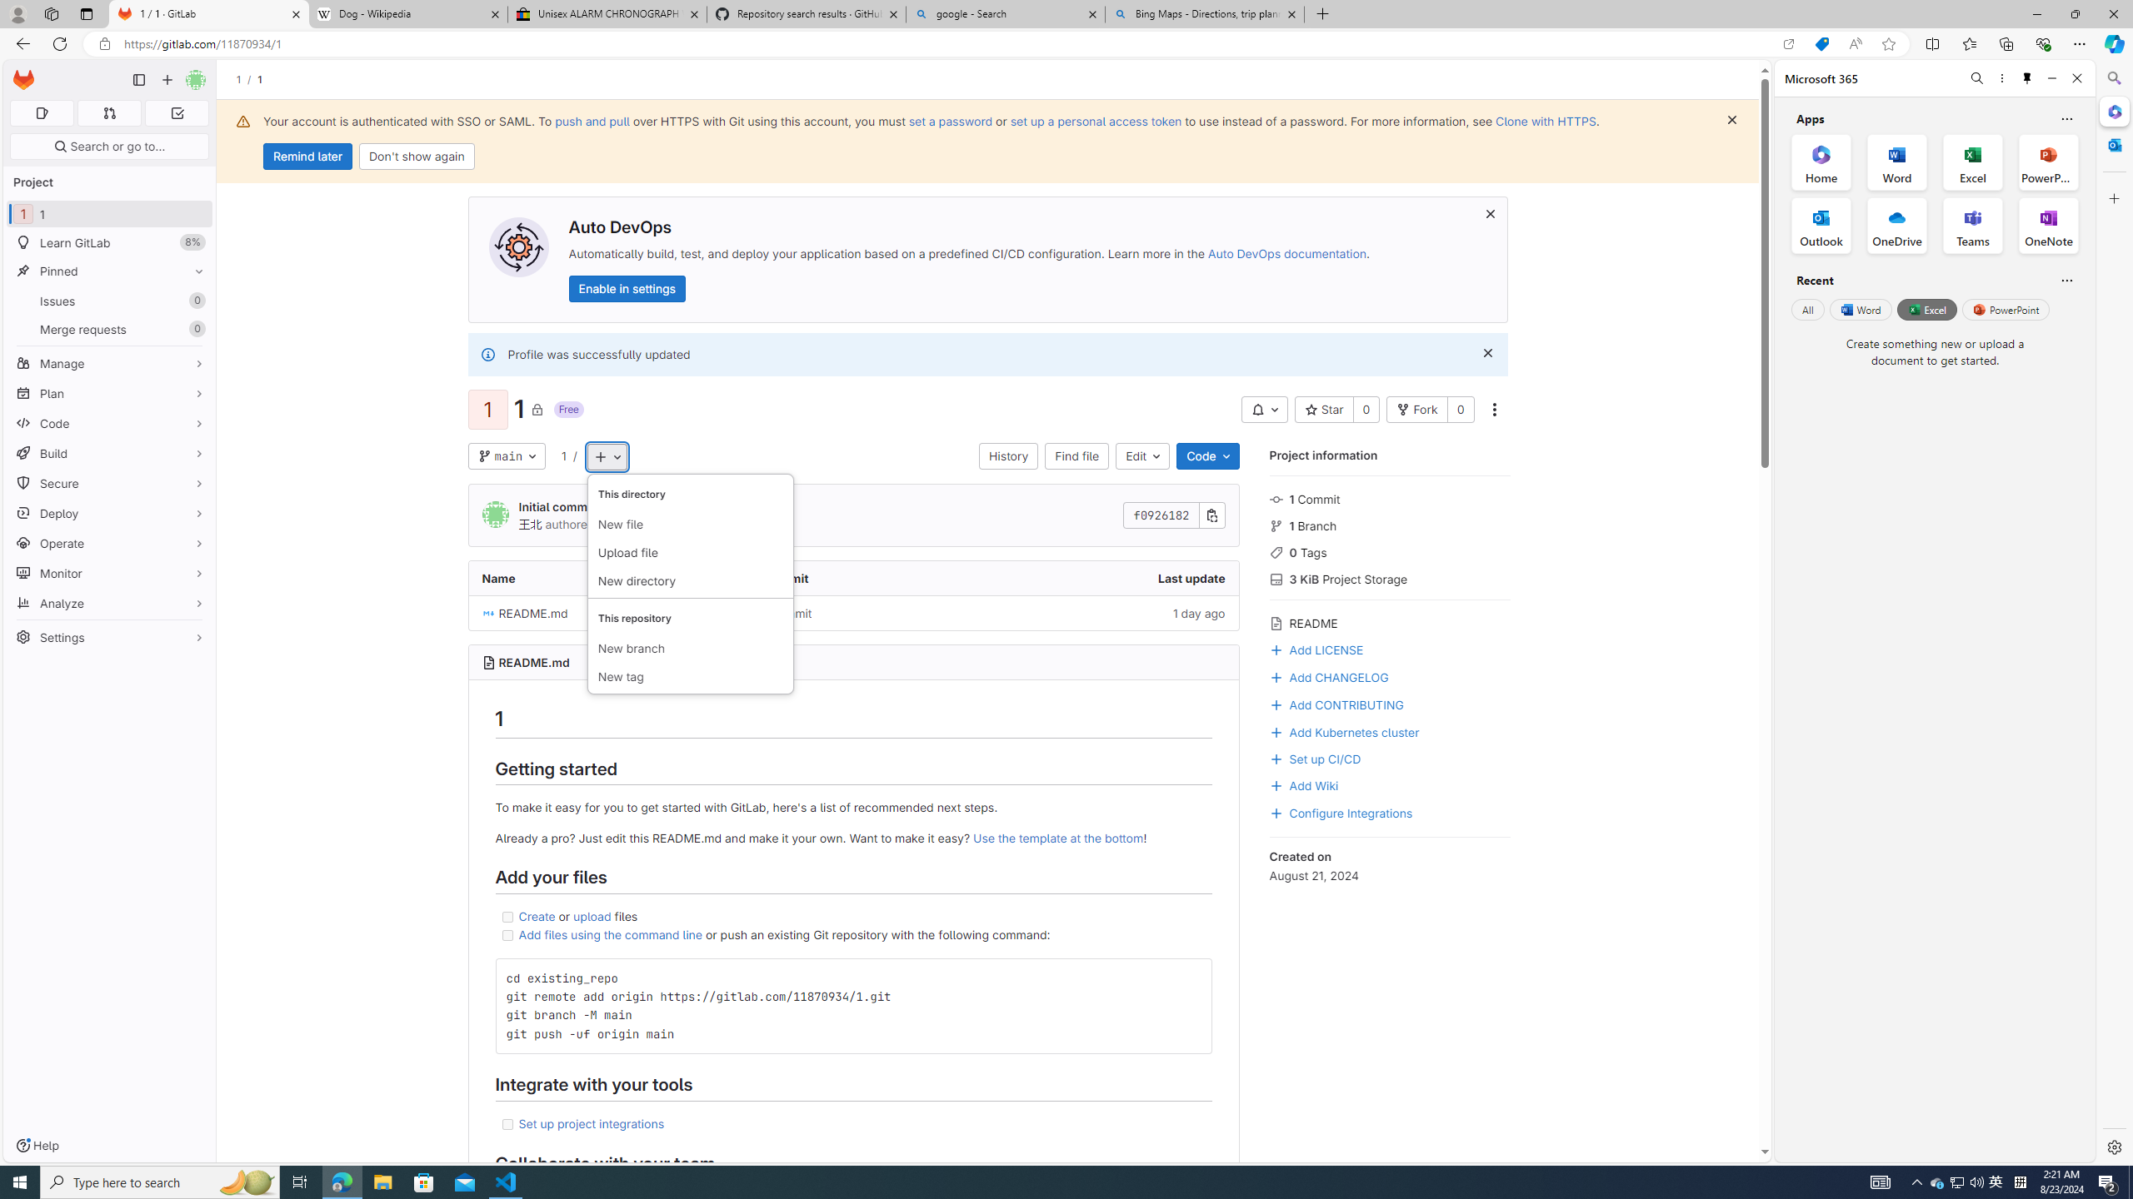 This screenshot has height=1199, width=2133. I want to click on All, so click(1807, 309).